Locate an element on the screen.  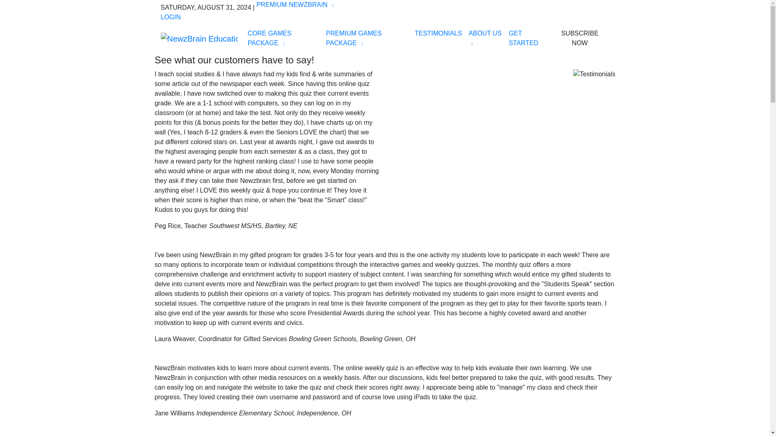
GET STARTED is located at coordinates (528, 38).